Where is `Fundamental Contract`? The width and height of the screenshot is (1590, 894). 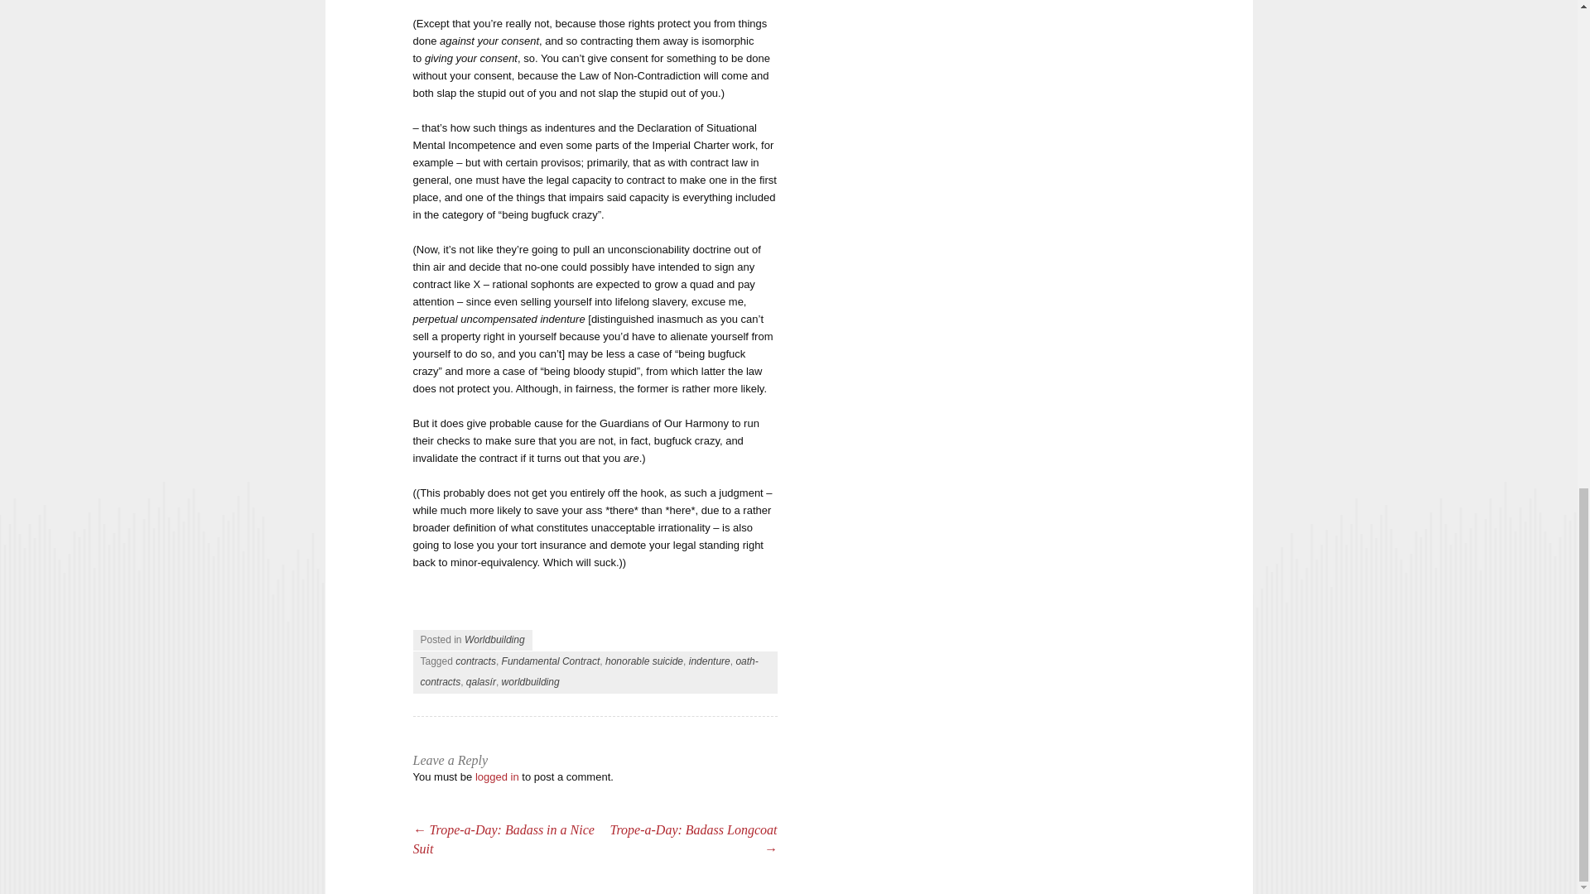
Fundamental Contract is located at coordinates (552, 661).